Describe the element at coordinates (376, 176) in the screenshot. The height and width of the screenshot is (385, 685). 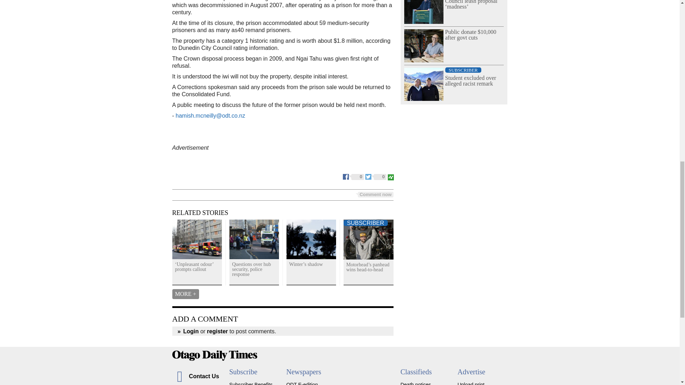
I see `Twitter` at that location.